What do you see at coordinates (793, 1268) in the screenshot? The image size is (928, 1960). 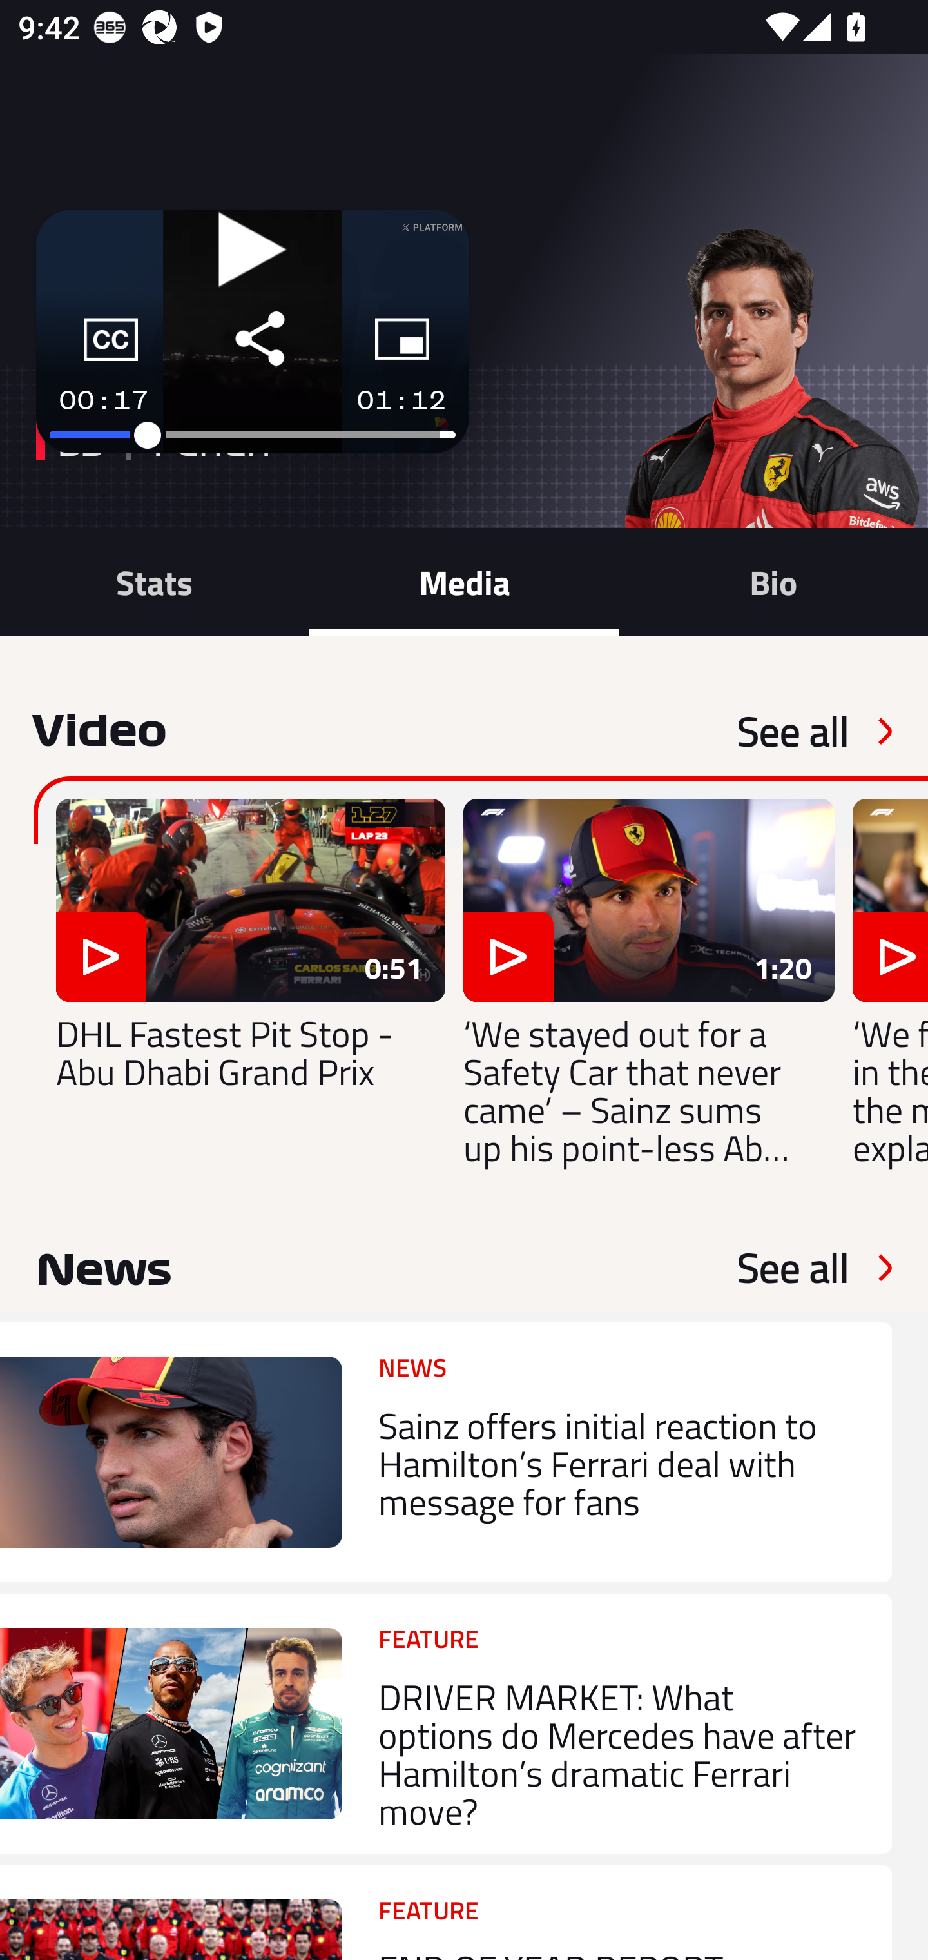 I see `See all` at bounding box center [793, 1268].